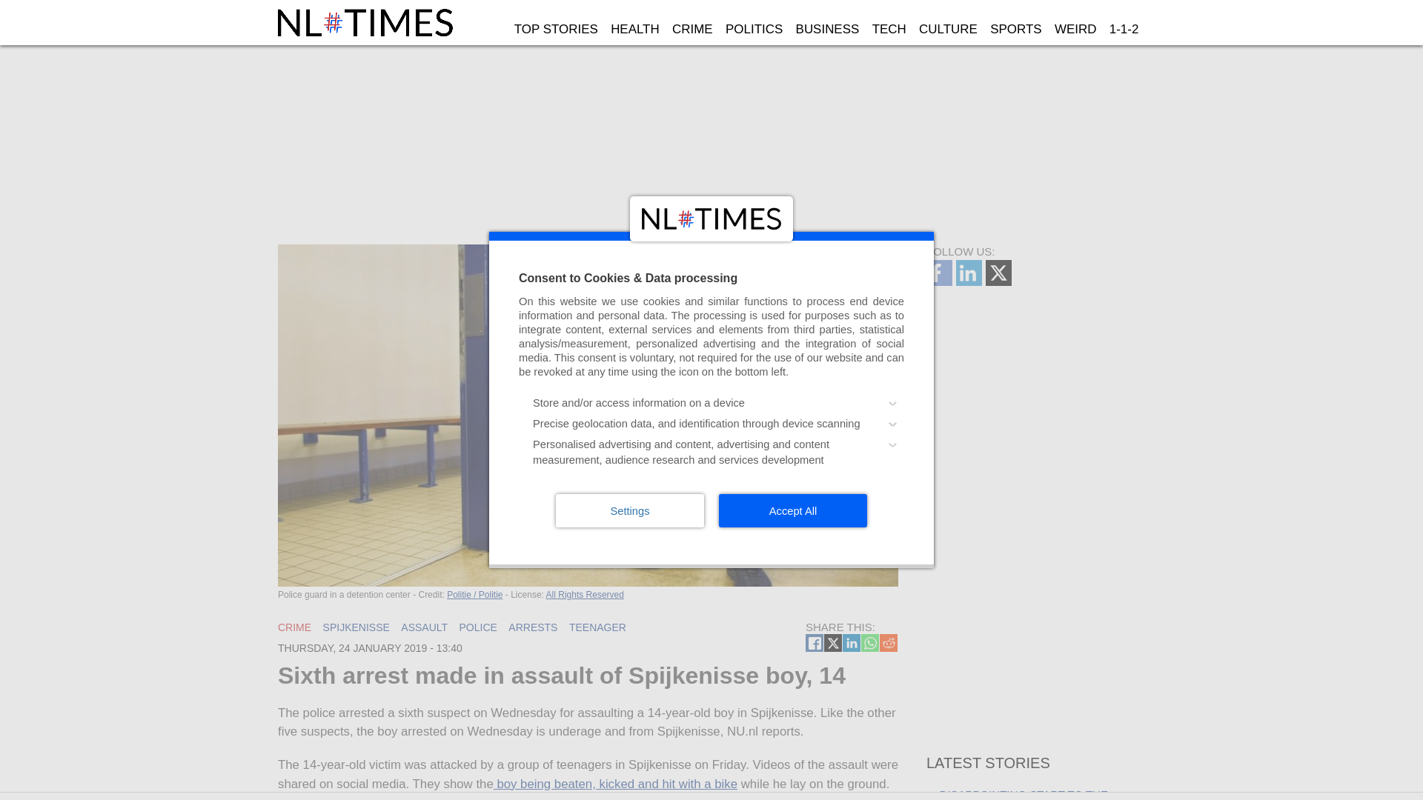 This screenshot has width=1423, height=800. I want to click on FACEBOOK, so click(814, 643).